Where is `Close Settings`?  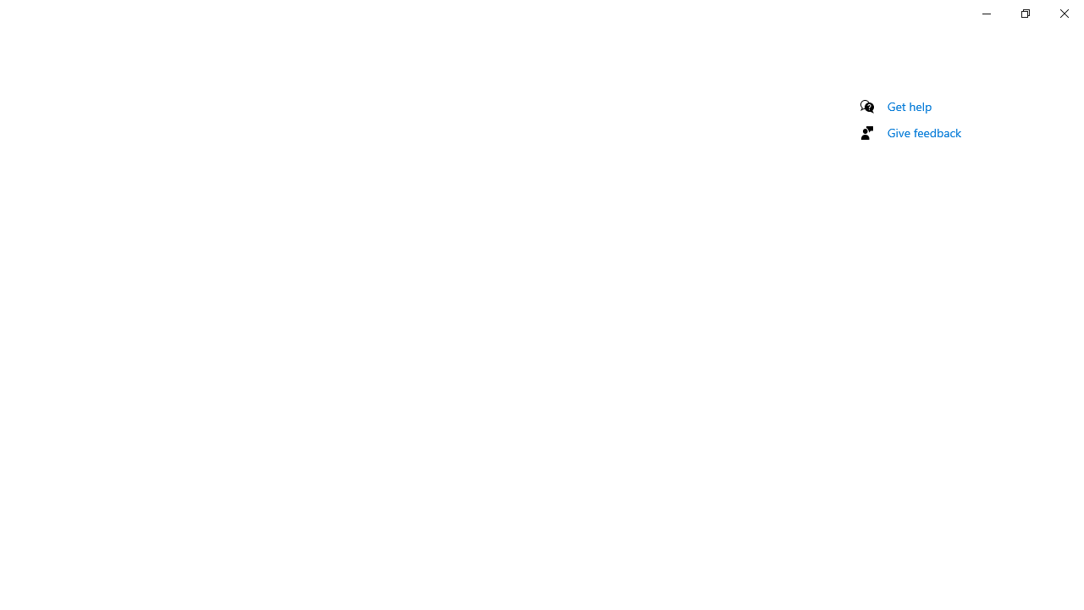
Close Settings is located at coordinates (1064, 14).